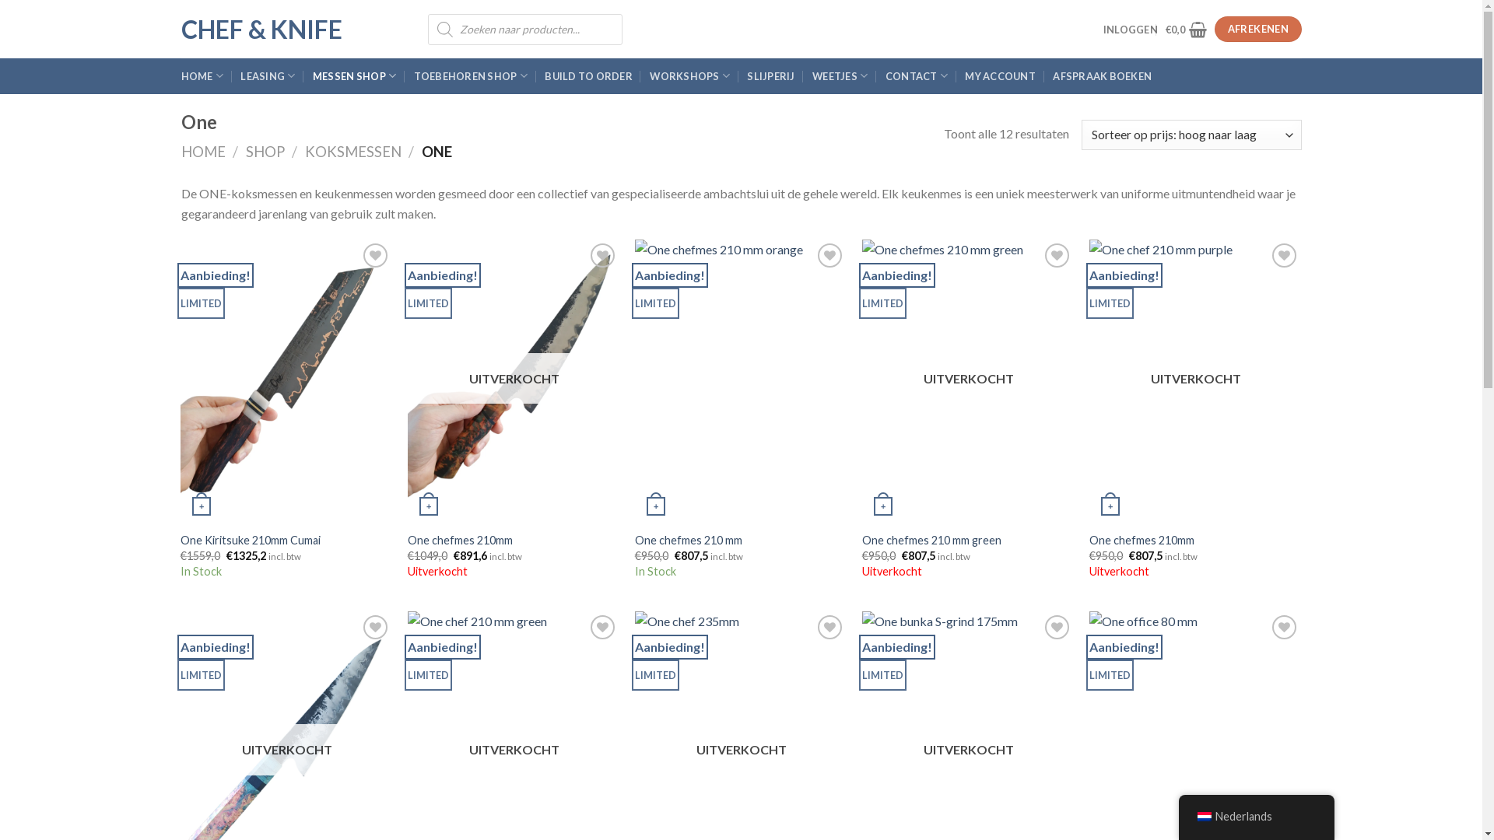 The width and height of the screenshot is (1494, 840). I want to click on TOEBEHOREN SHOP, so click(471, 75).